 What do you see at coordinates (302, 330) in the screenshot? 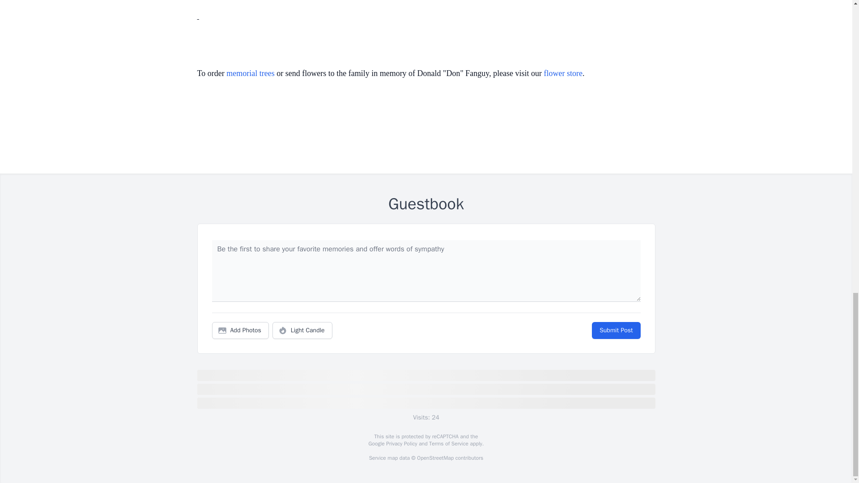
I see `Light Candle` at bounding box center [302, 330].